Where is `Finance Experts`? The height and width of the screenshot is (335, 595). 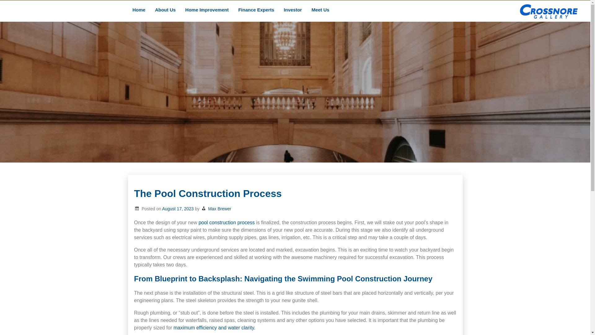 Finance Experts is located at coordinates (256, 10).